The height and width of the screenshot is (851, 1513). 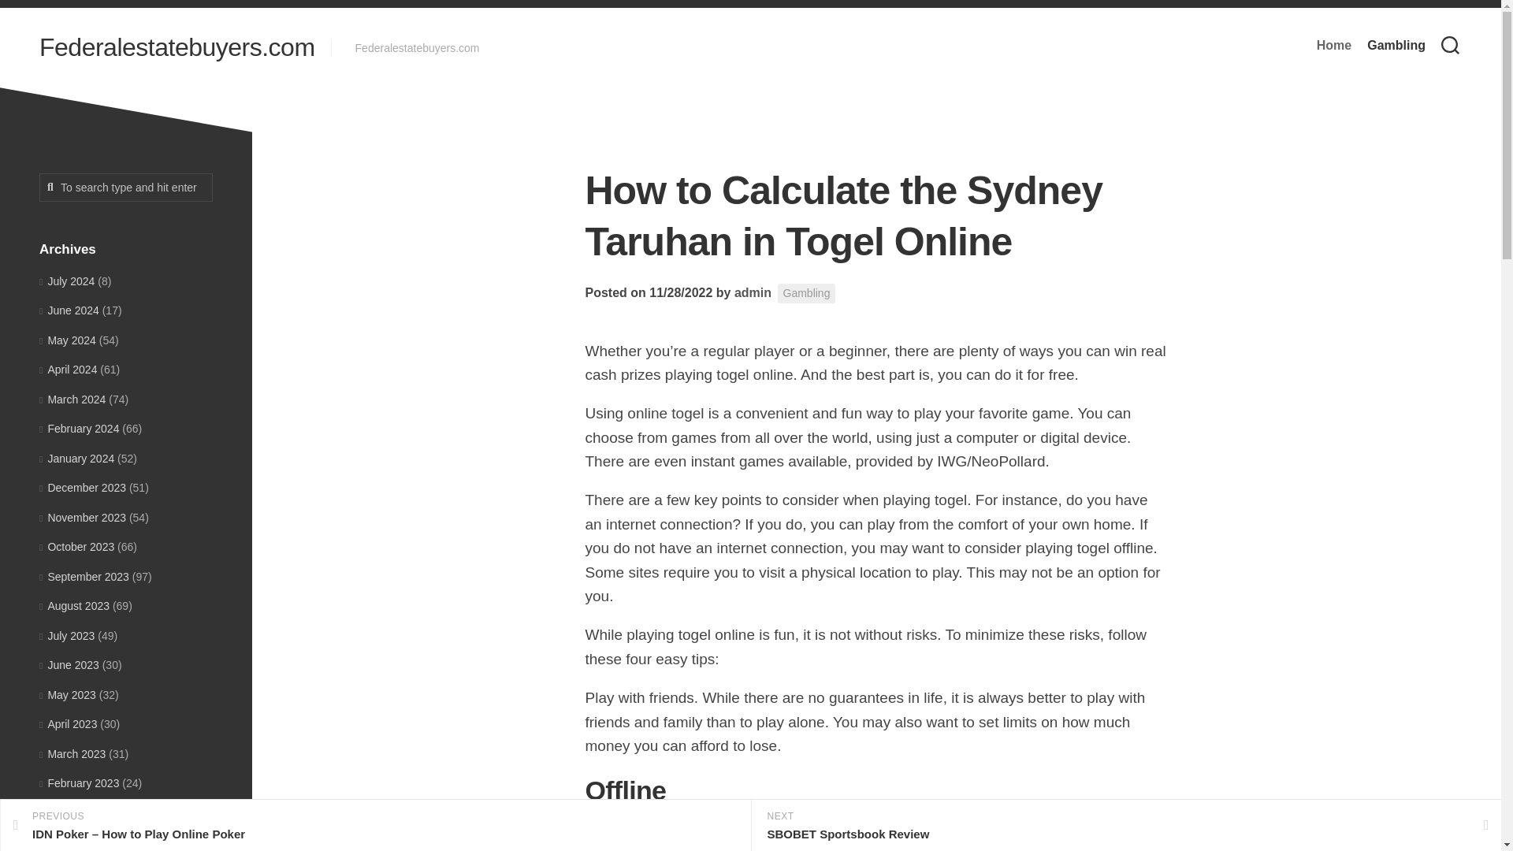 What do you see at coordinates (72, 399) in the screenshot?
I see `March 2024` at bounding box center [72, 399].